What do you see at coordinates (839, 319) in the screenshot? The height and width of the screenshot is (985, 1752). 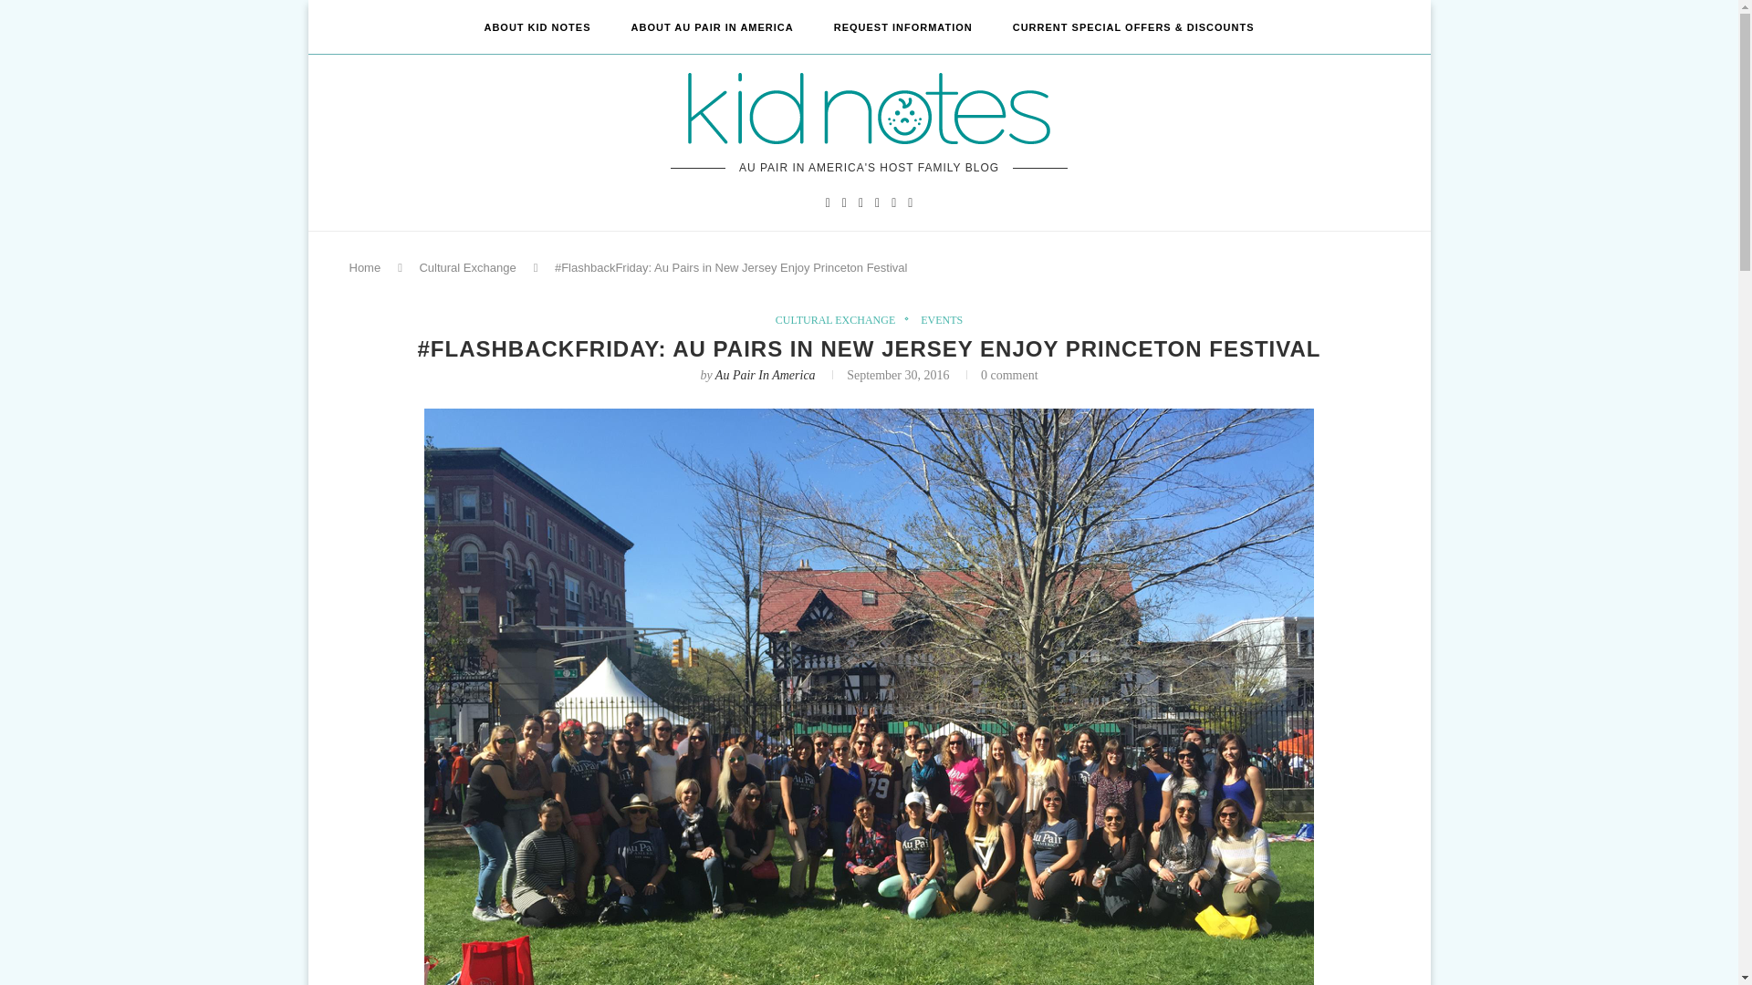 I see `CULTURAL EXCHANGE` at bounding box center [839, 319].